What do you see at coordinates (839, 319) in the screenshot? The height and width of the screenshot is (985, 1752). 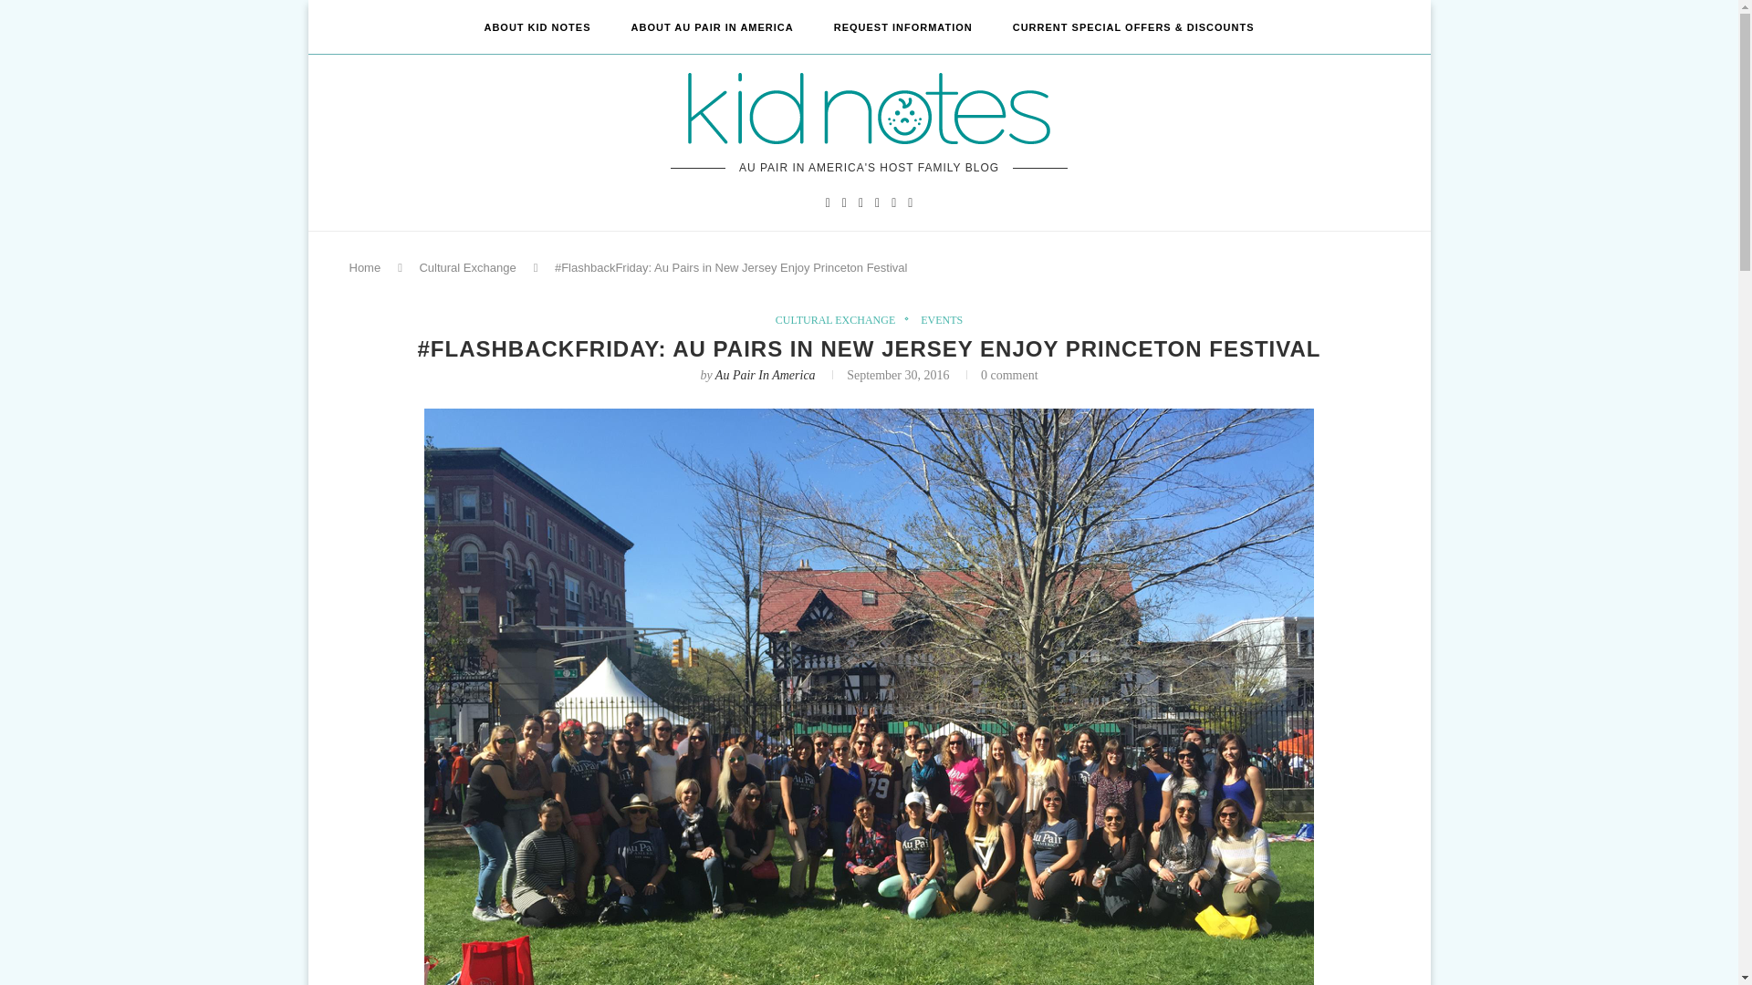 I see `CULTURAL EXCHANGE` at bounding box center [839, 319].